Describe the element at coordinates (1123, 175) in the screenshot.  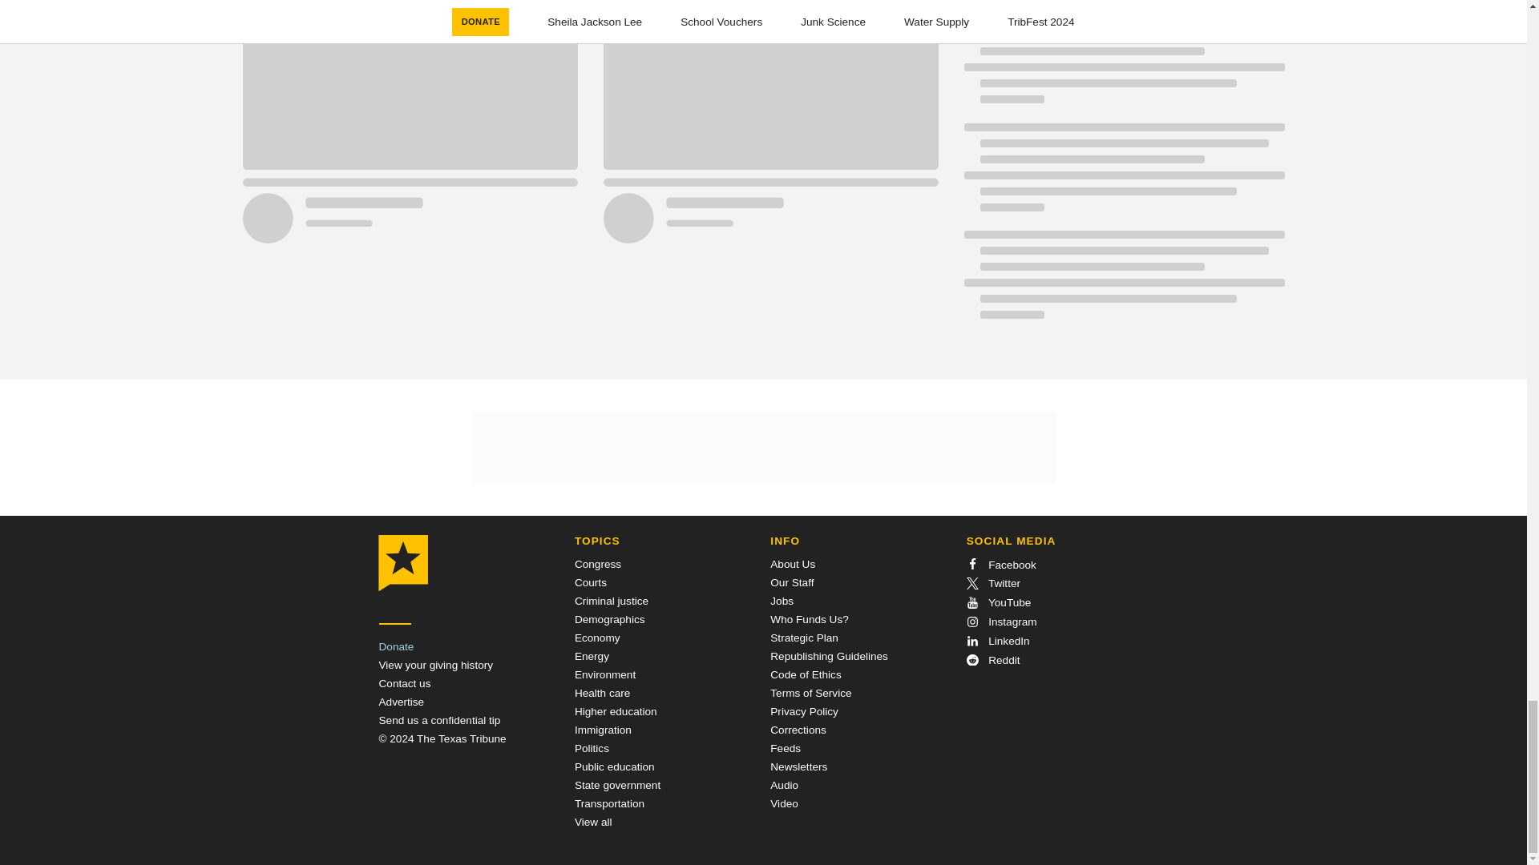
I see `Loading indicator` at that location.